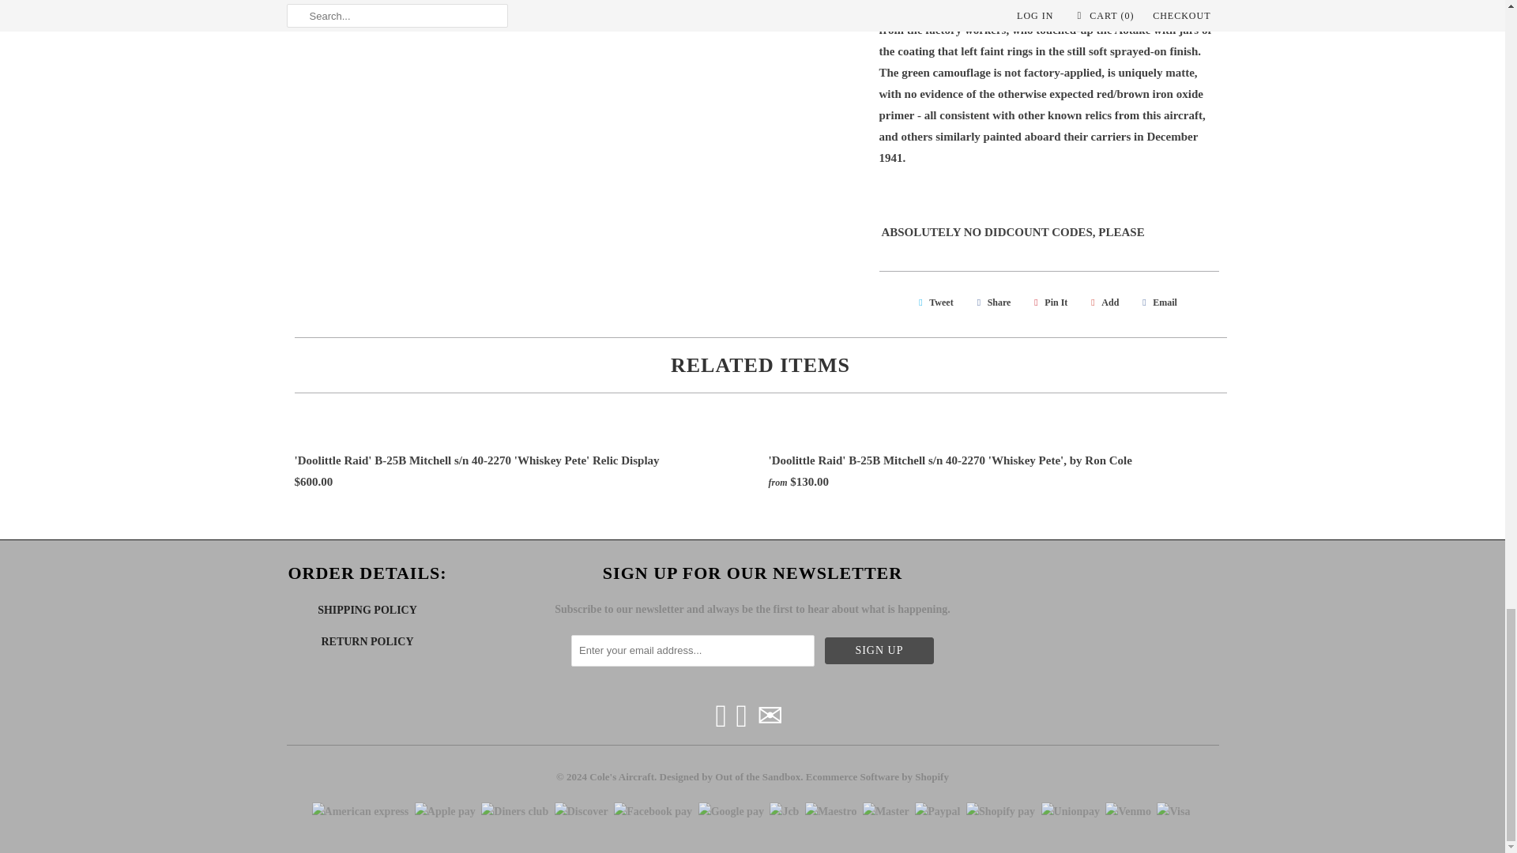  Describe the element at coordinates (934, 302) in the screenshot. I see `Tweet` at that location.